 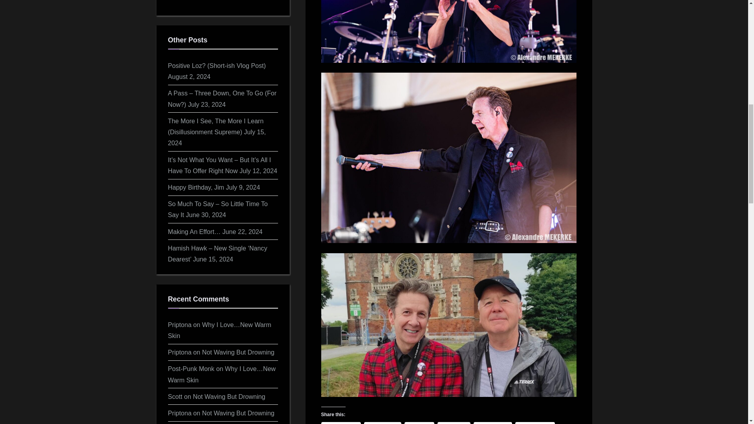 I want to click on Click to email a link to a friend, so click(x=419, y=423).